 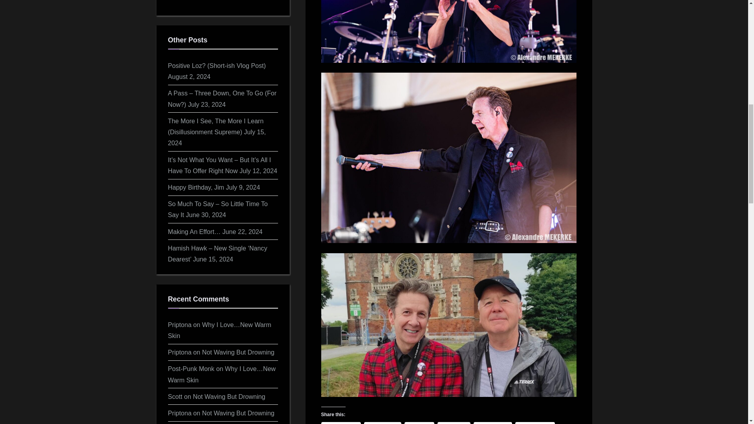 I want to click on Click to email a link to a friend, so click(x=419, y=423).